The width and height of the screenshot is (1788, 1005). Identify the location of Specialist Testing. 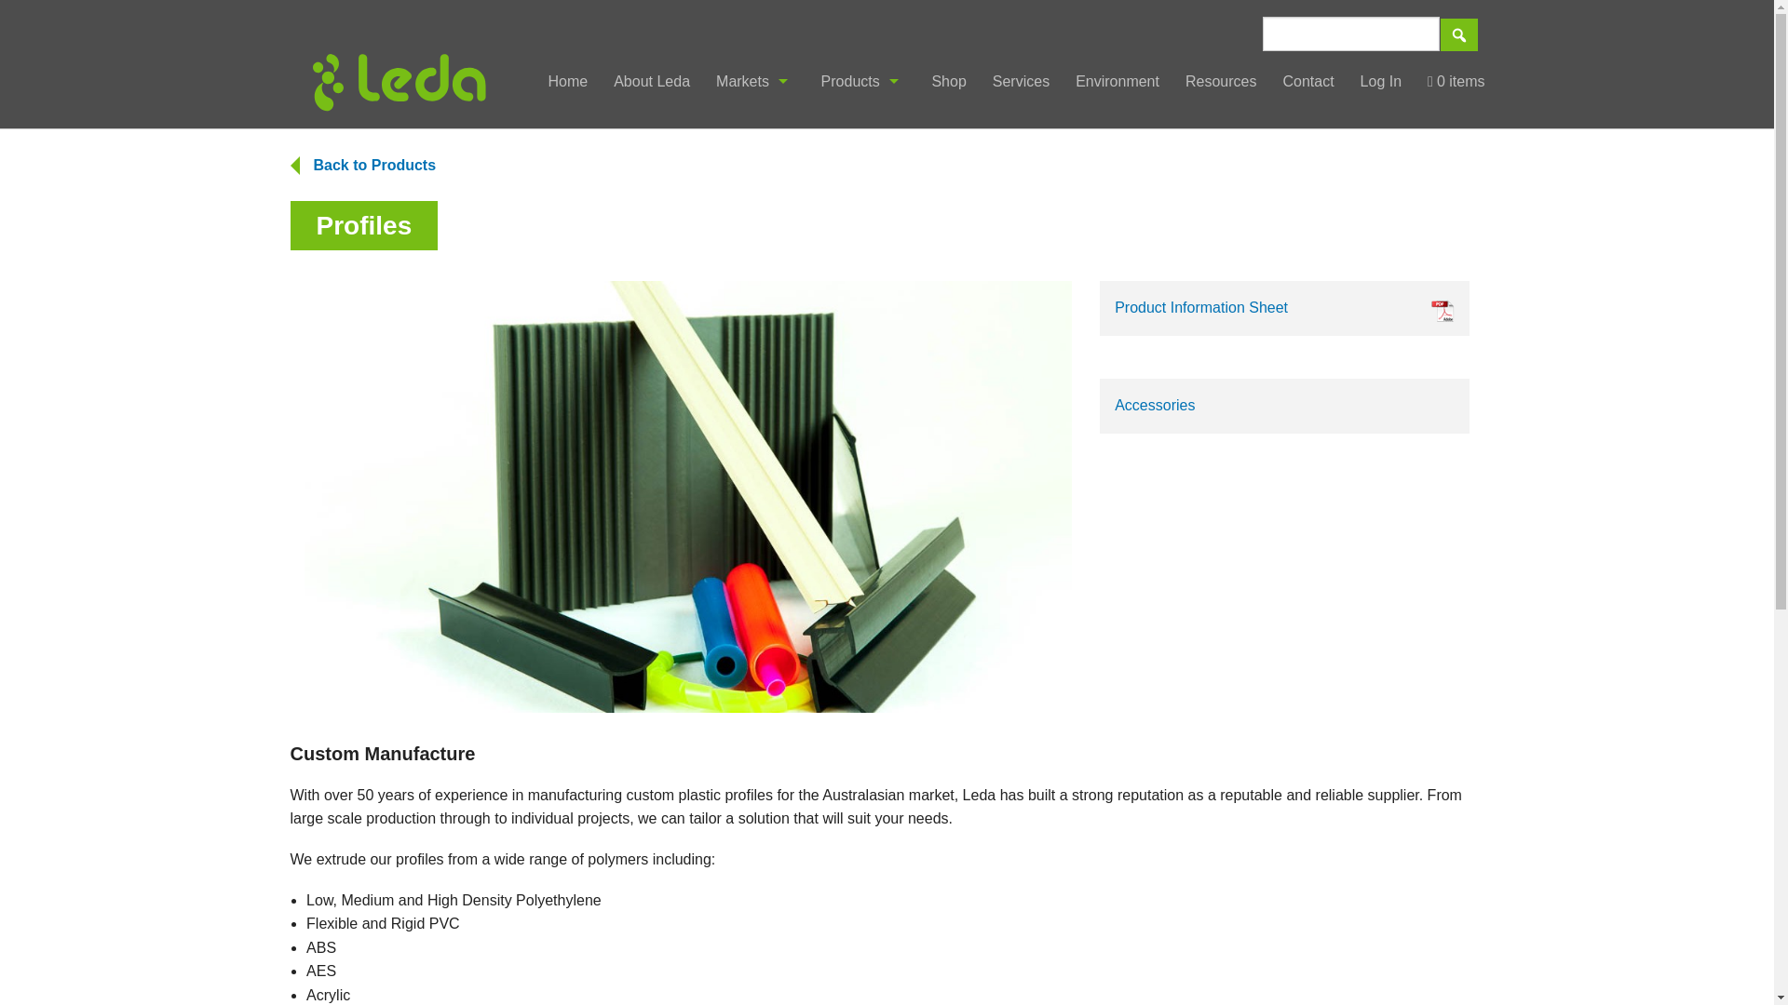
(754, 300).